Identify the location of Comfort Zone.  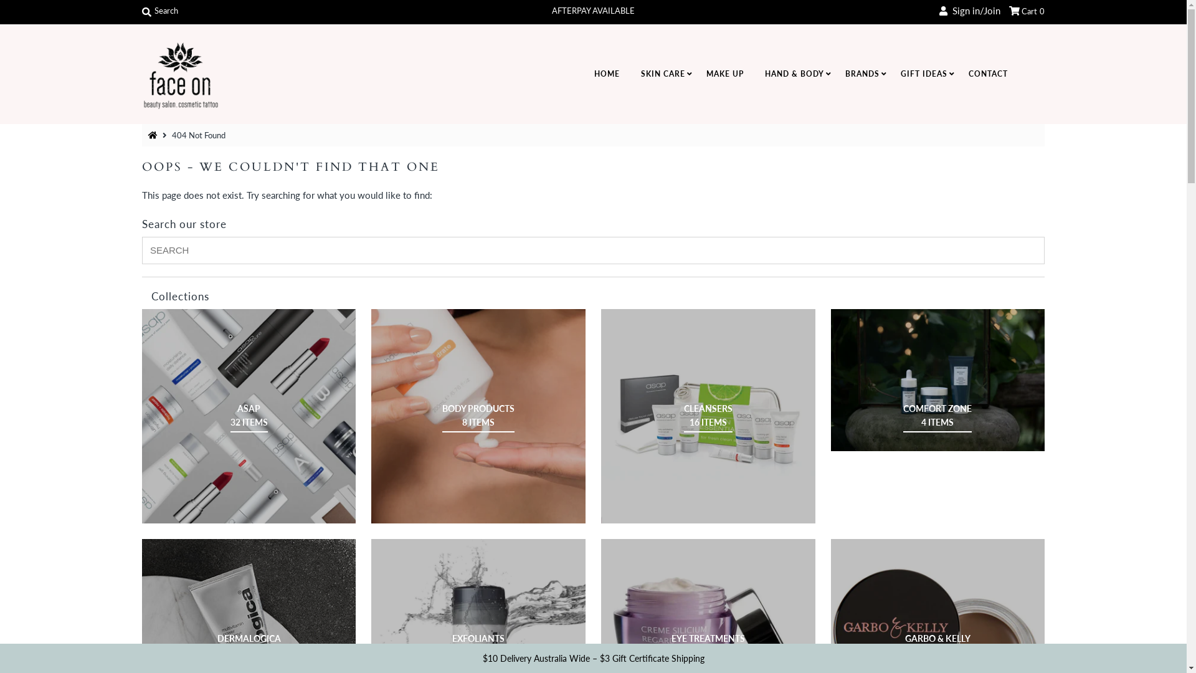
(938, 380).